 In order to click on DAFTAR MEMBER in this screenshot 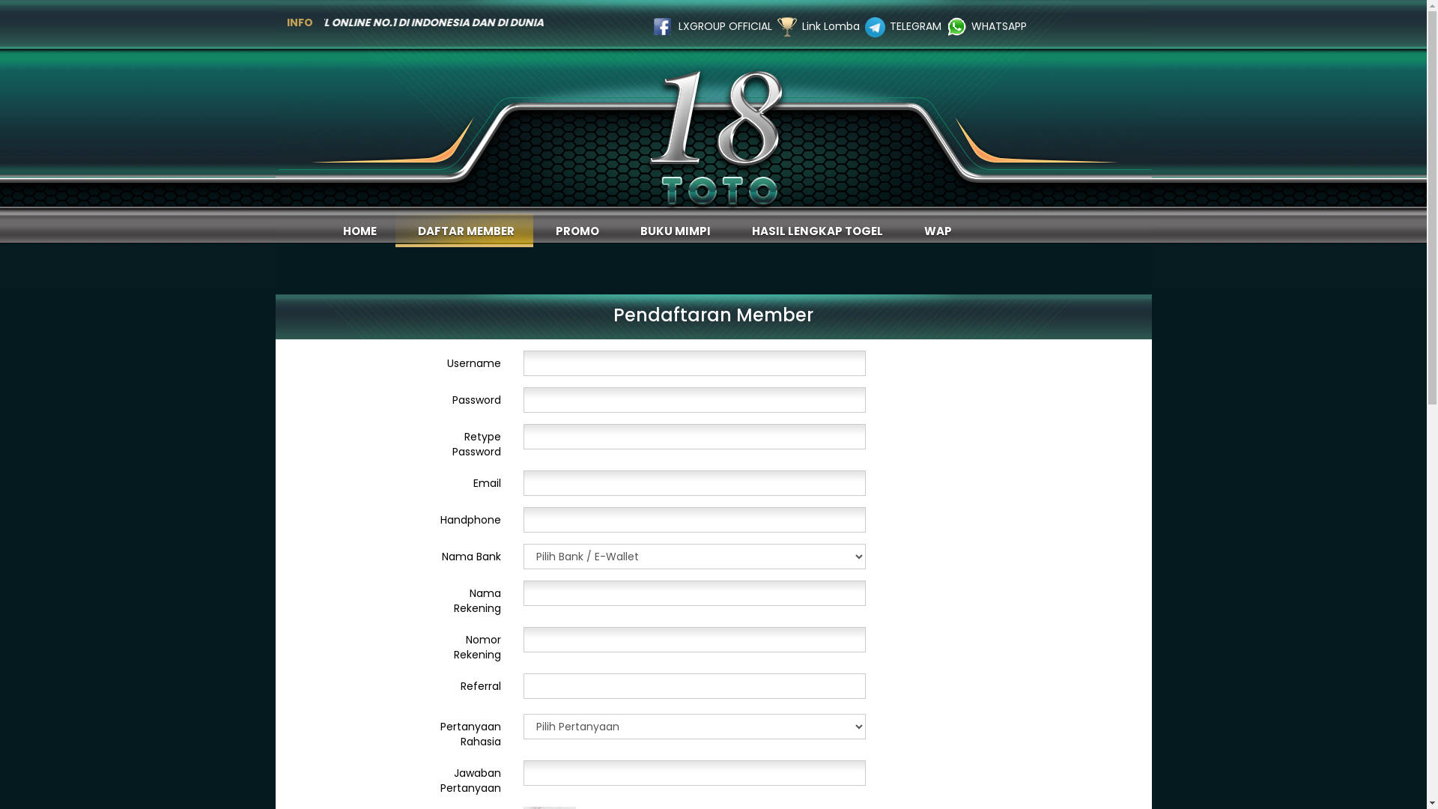, I will do `click(464, 231)`.